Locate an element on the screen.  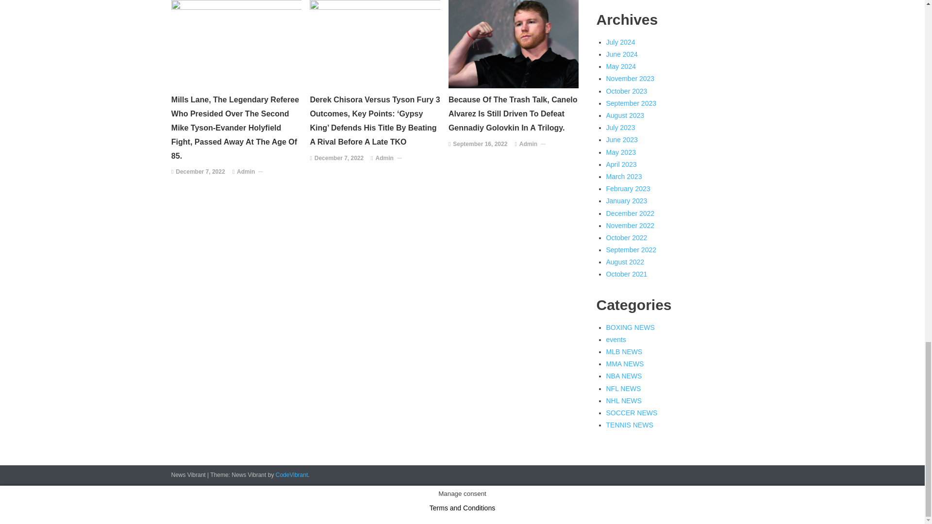
May 2024 is located at coordinates (620, 66).